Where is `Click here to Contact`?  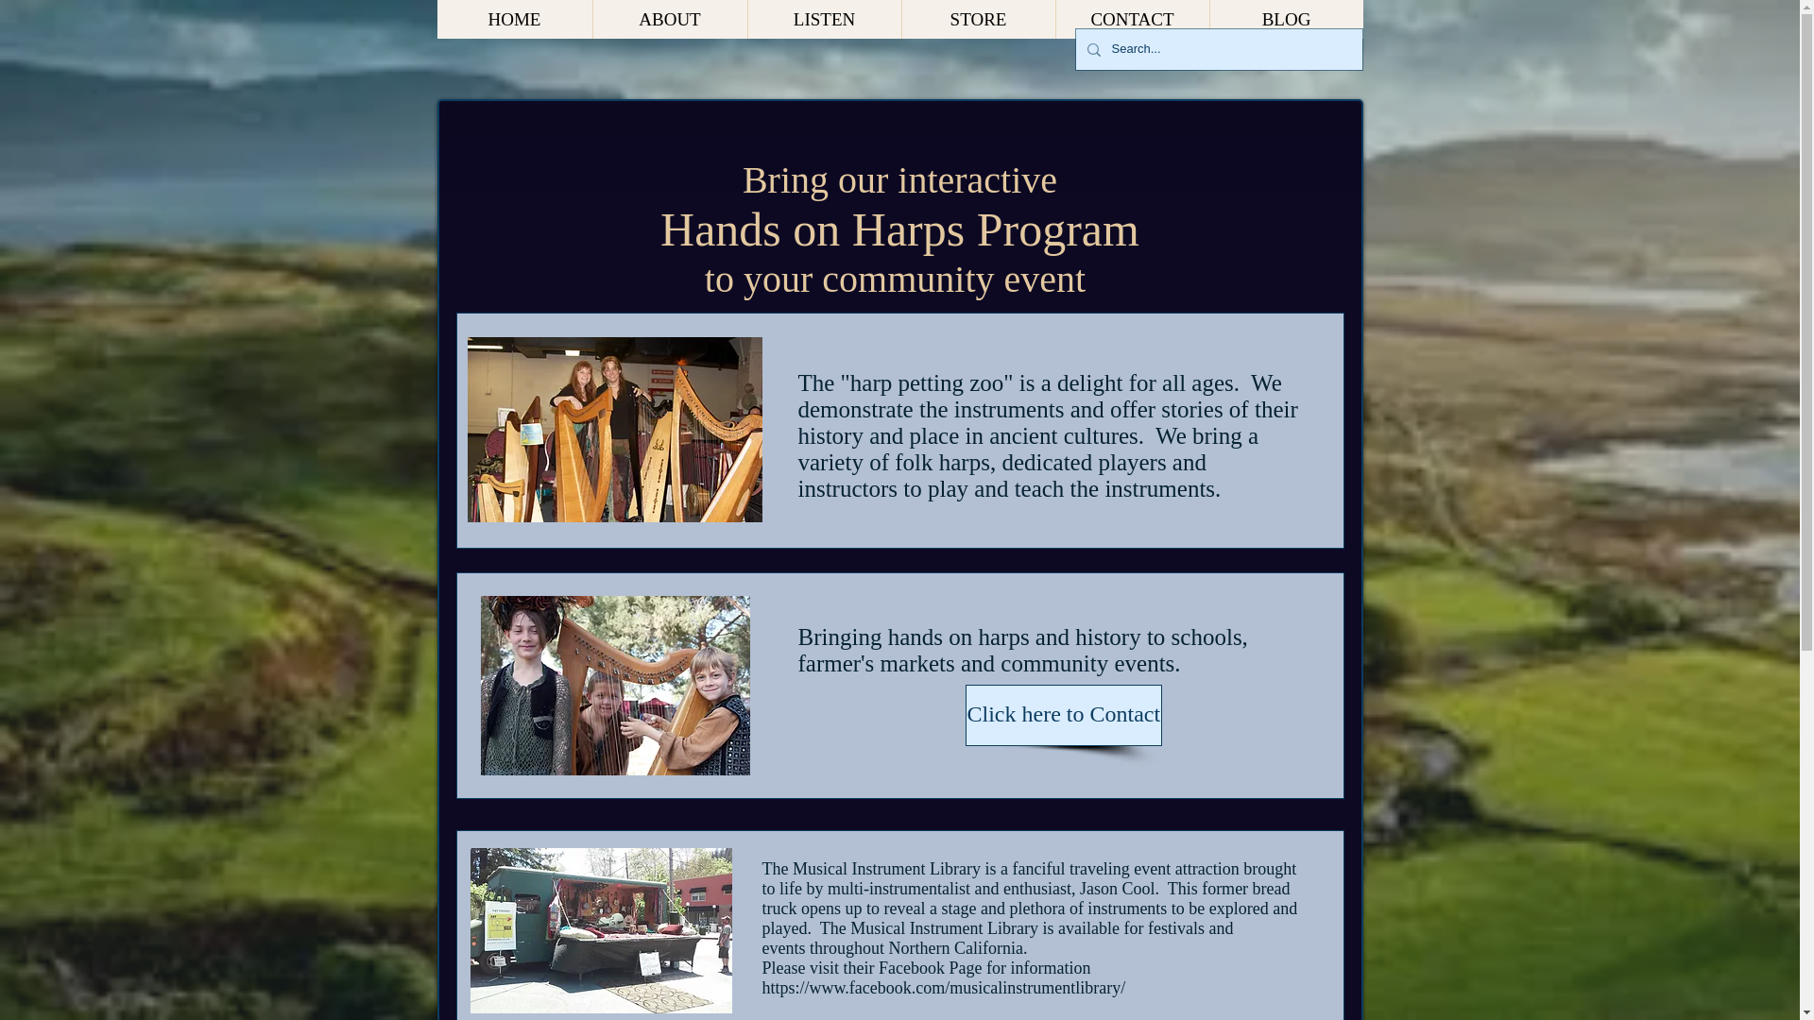
Click here to Contact is located at coordinates (1064, 714).